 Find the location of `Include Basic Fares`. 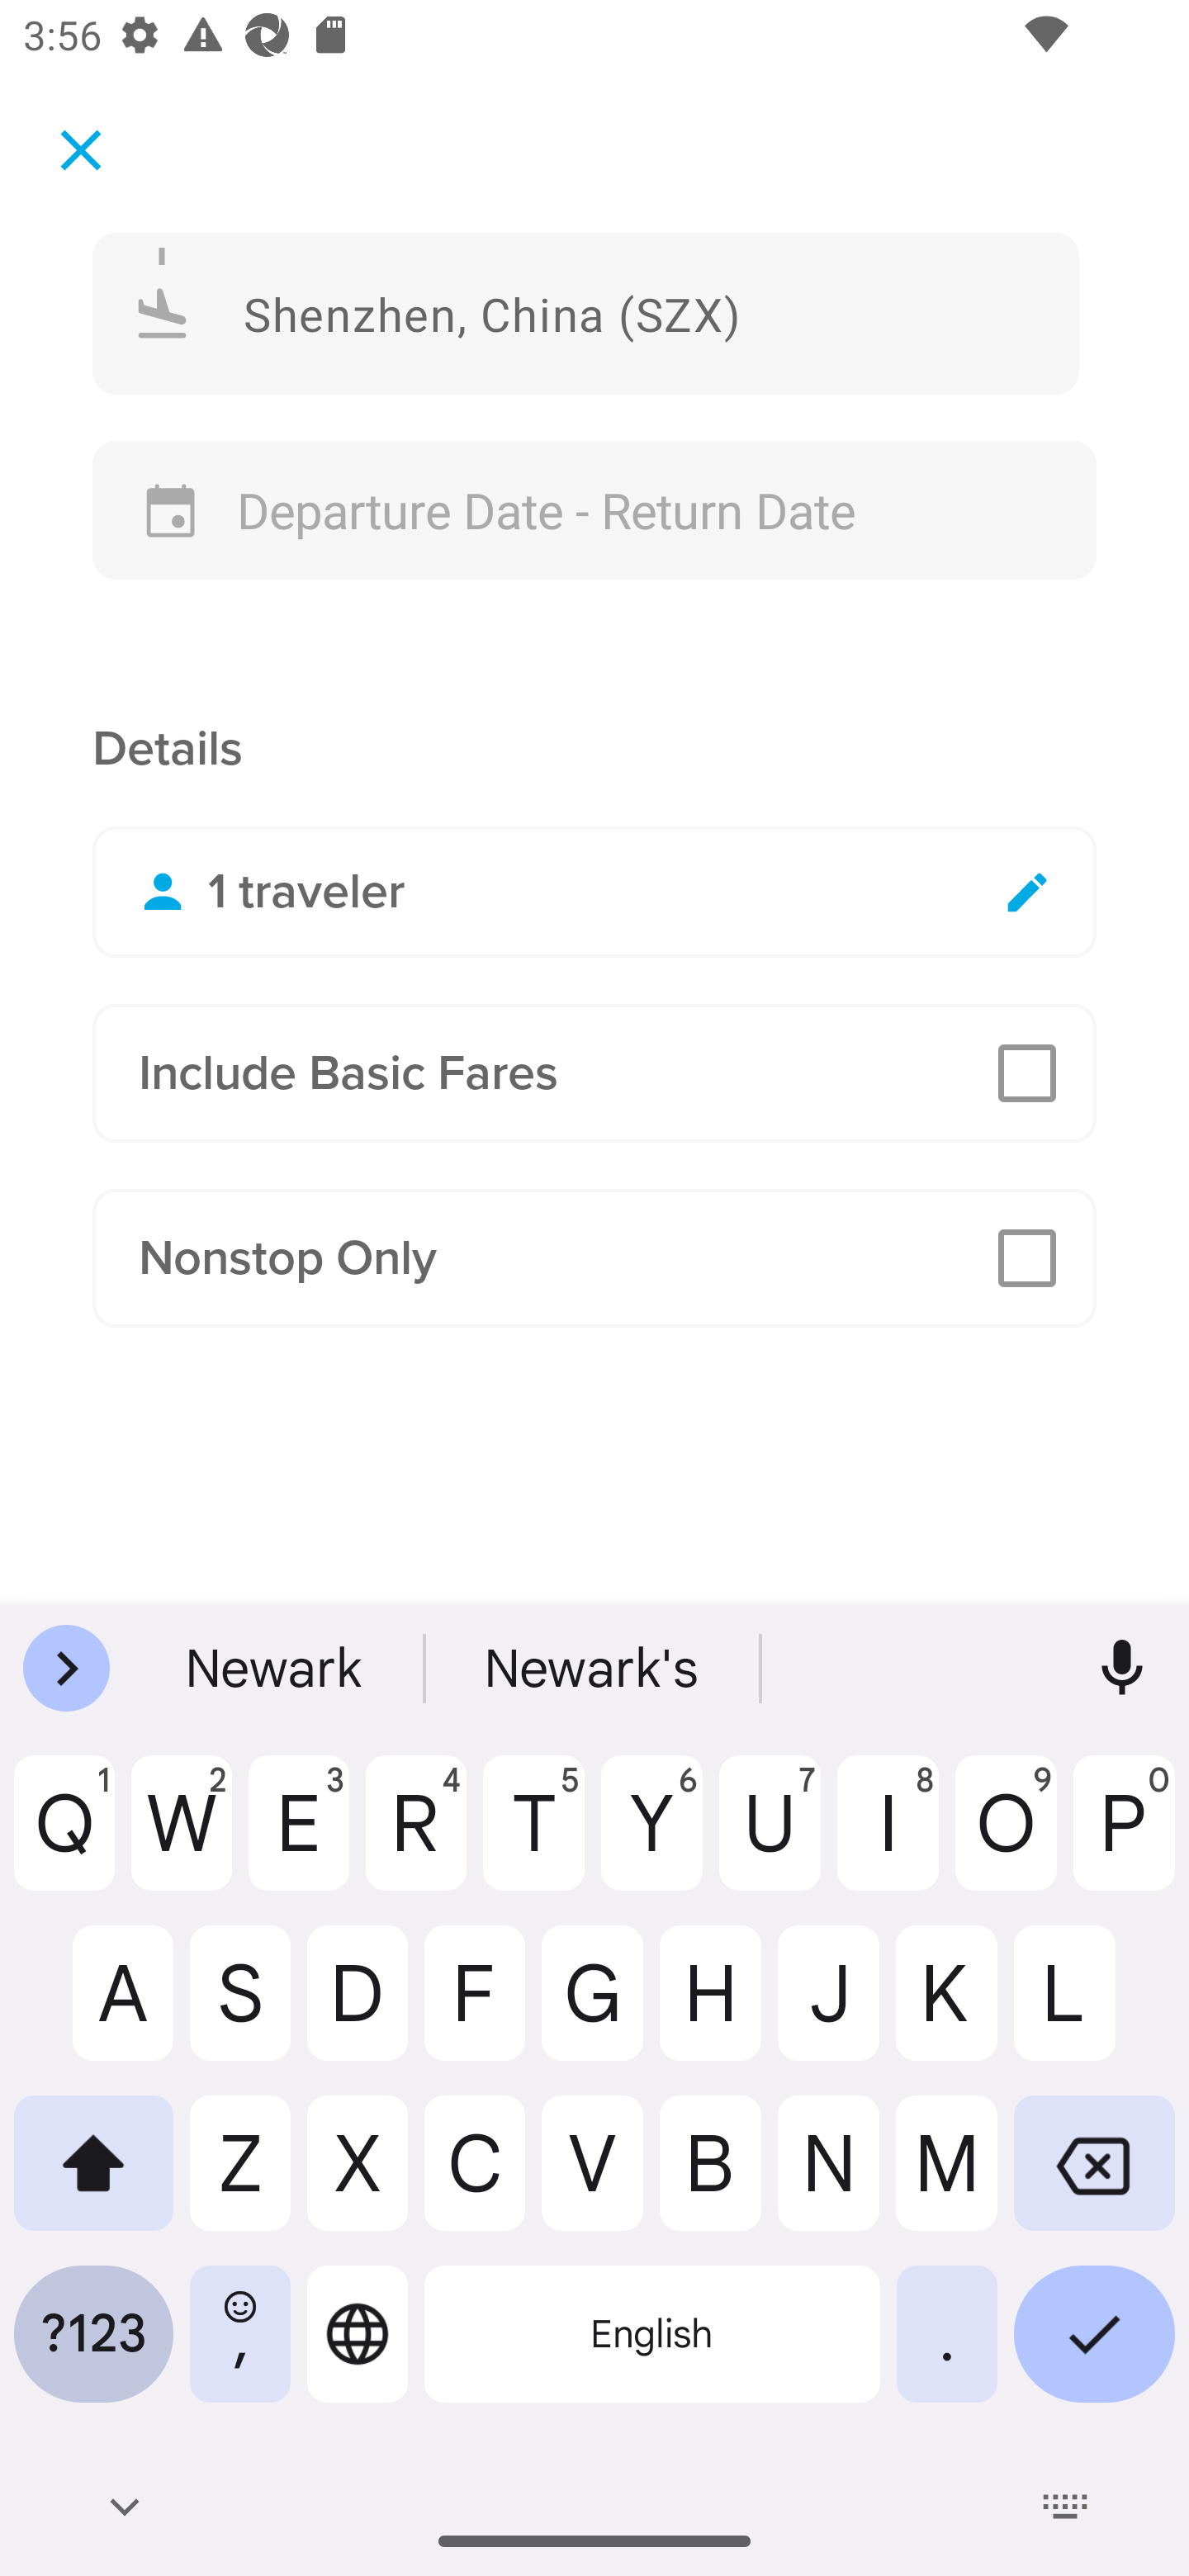

Include Basic Fares is located at coordinates (594, 1073).